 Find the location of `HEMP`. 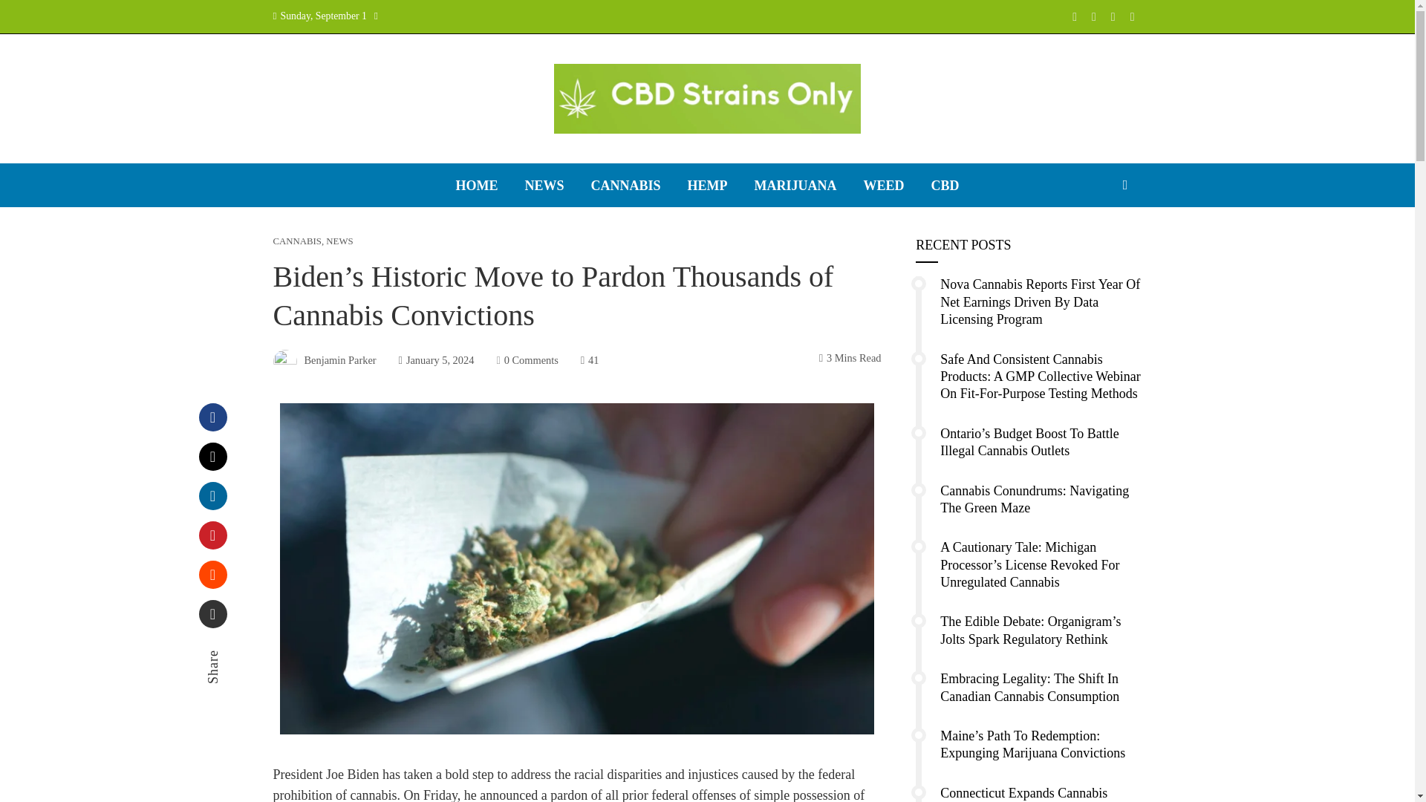

HEMP is located at coordinates (707, 185).